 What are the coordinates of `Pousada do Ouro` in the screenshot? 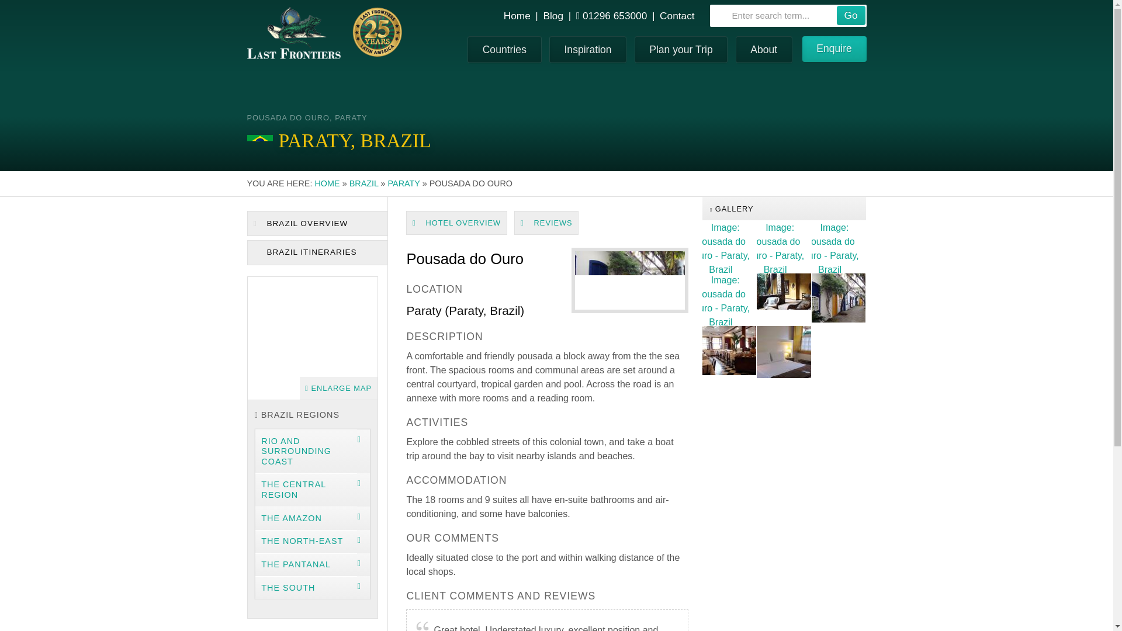 It's located at (729, 352).